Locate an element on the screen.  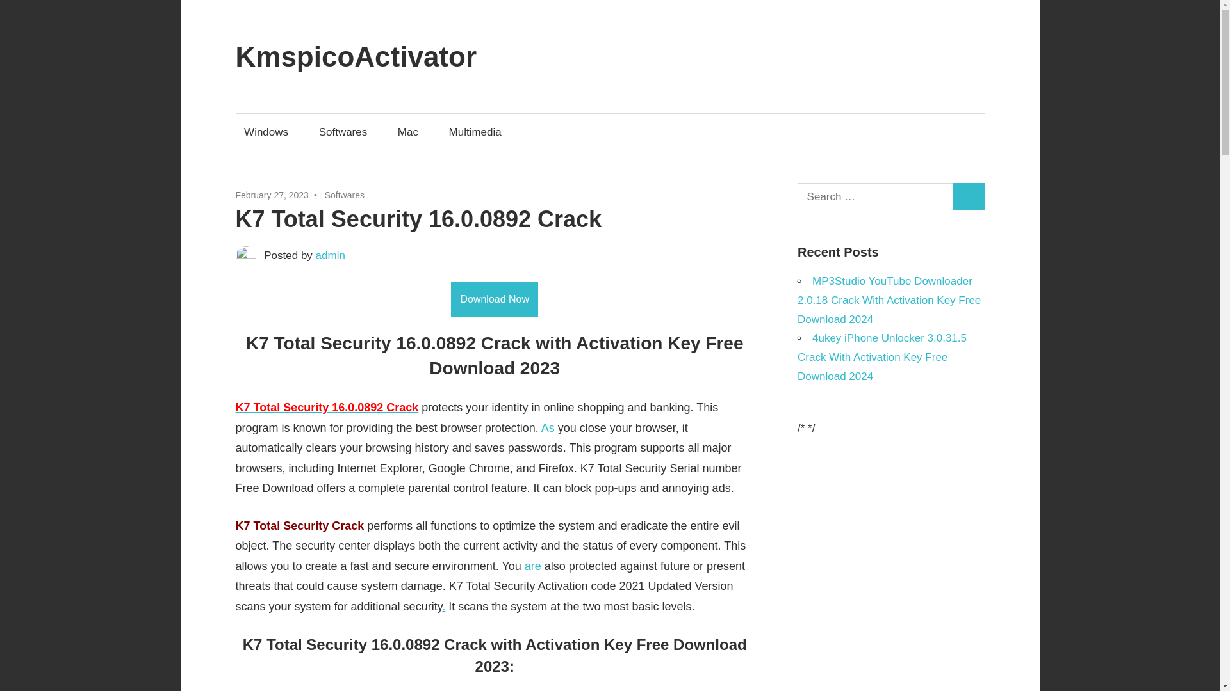
As is located at coordinates (547, 427).